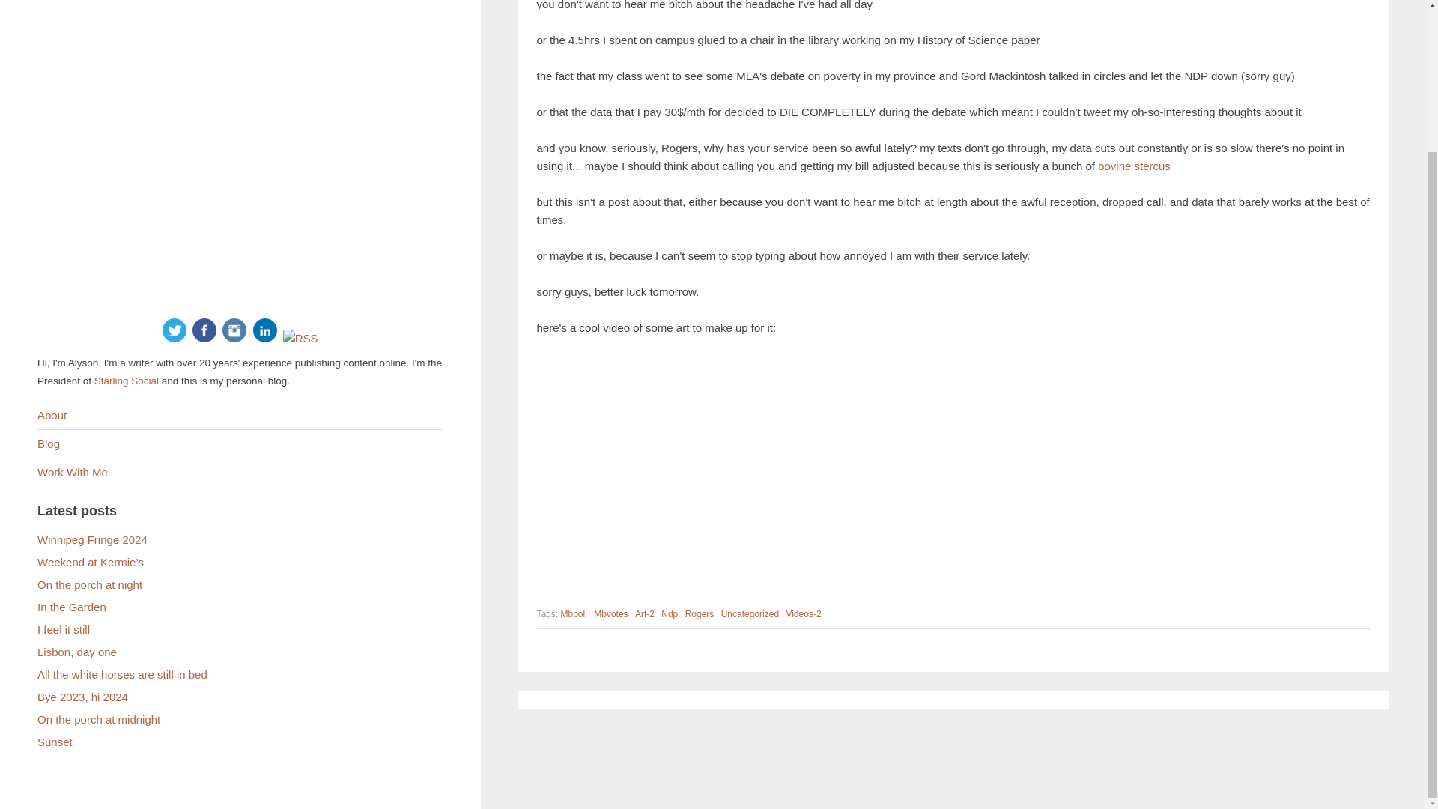 Image resolution: width=1438 pixels, height=809 pixels. I want to click on Sunset, so click(55, 742).